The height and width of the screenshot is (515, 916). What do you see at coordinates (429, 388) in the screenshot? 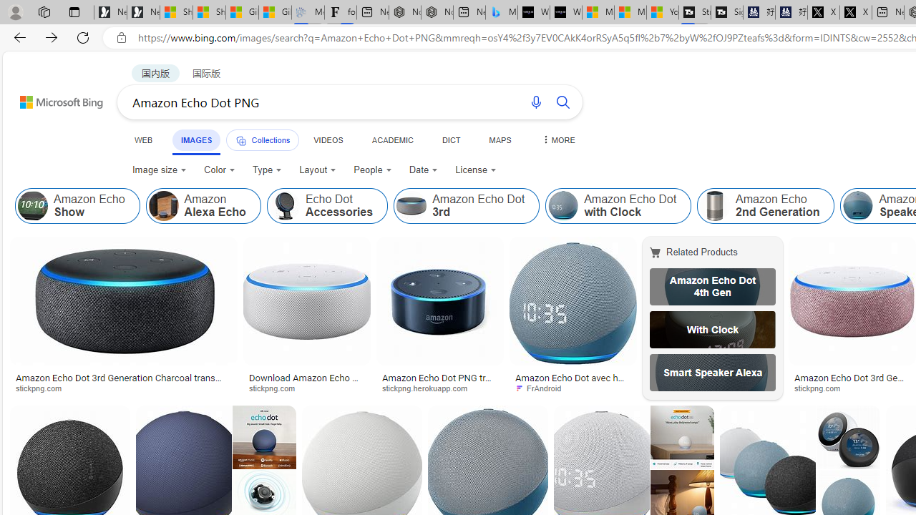
I see `stickpng.herokuapp.com` at bounding box center [429, 388].